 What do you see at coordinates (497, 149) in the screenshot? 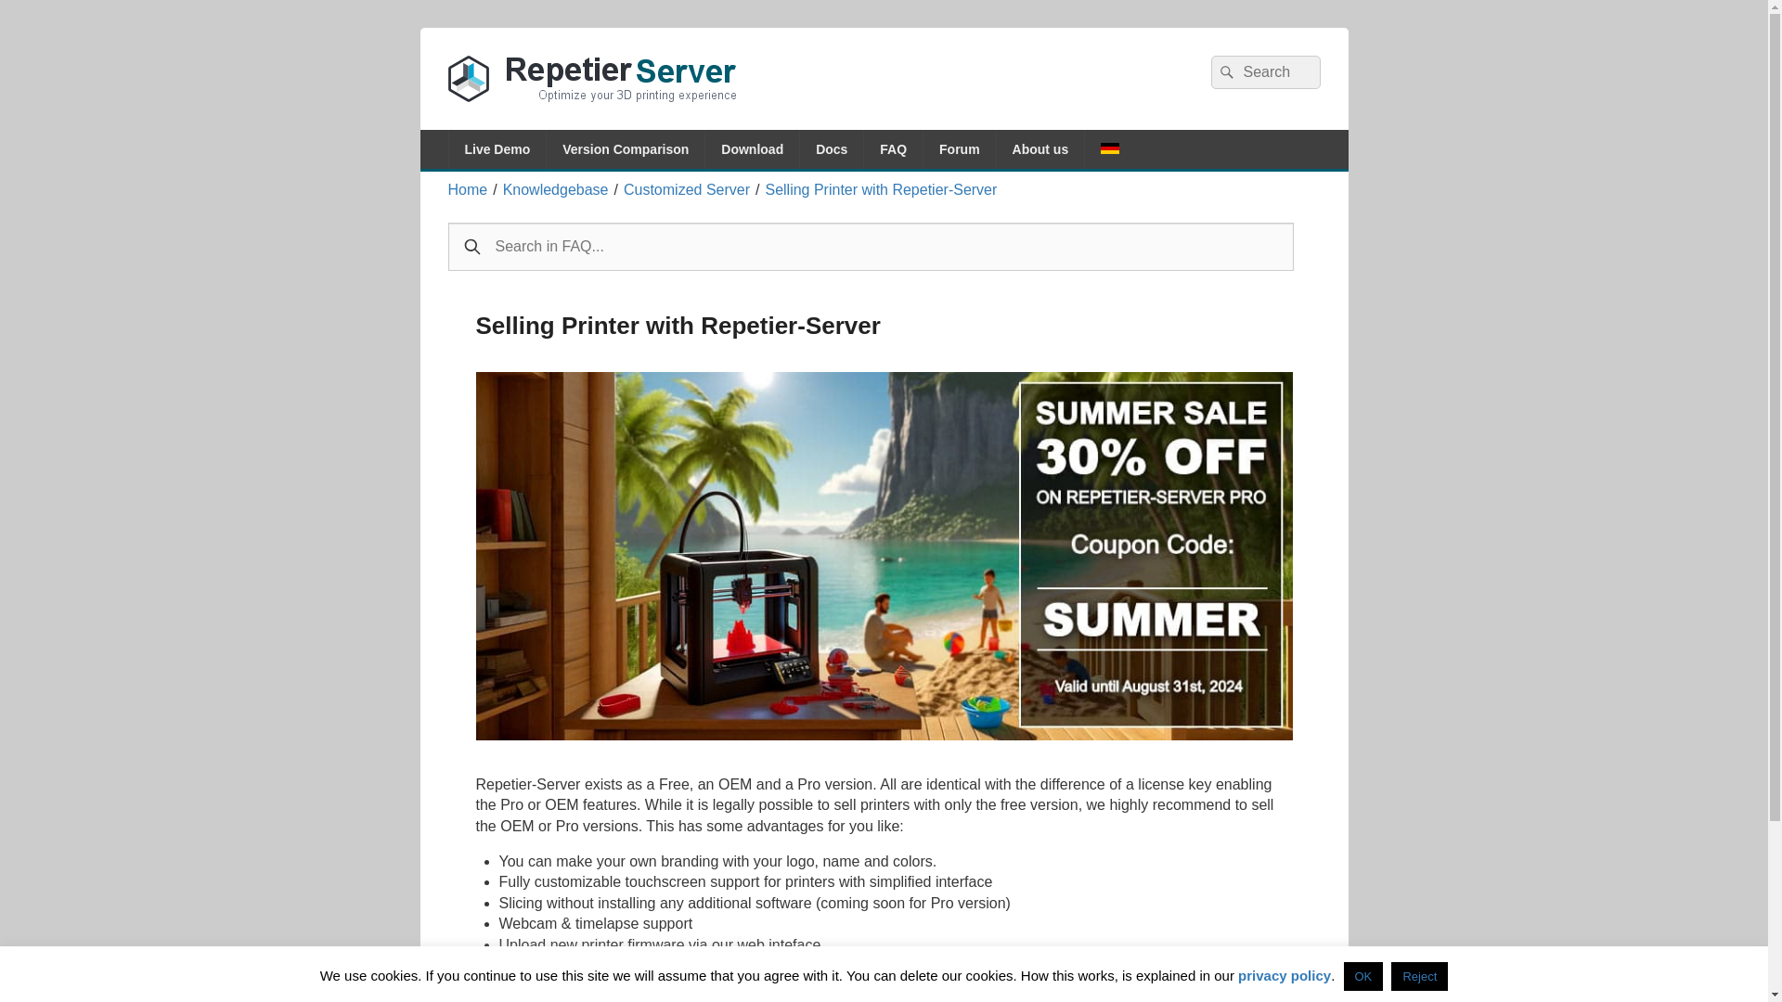
I see `Live Demo` at bounding box center [497, 149].